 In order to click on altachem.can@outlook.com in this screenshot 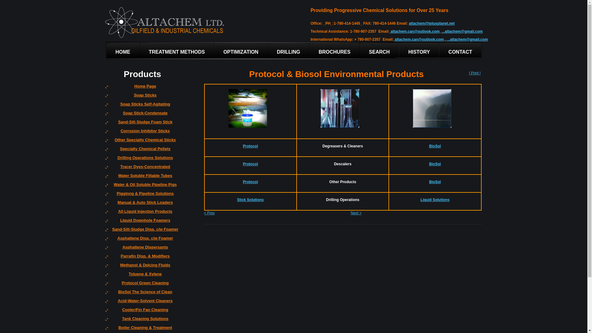, I will do `click(415, 31)`.